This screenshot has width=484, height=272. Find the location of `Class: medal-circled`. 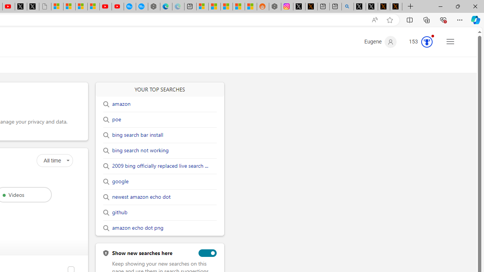

Class: medal-circled is located at coordinates (427, 42).